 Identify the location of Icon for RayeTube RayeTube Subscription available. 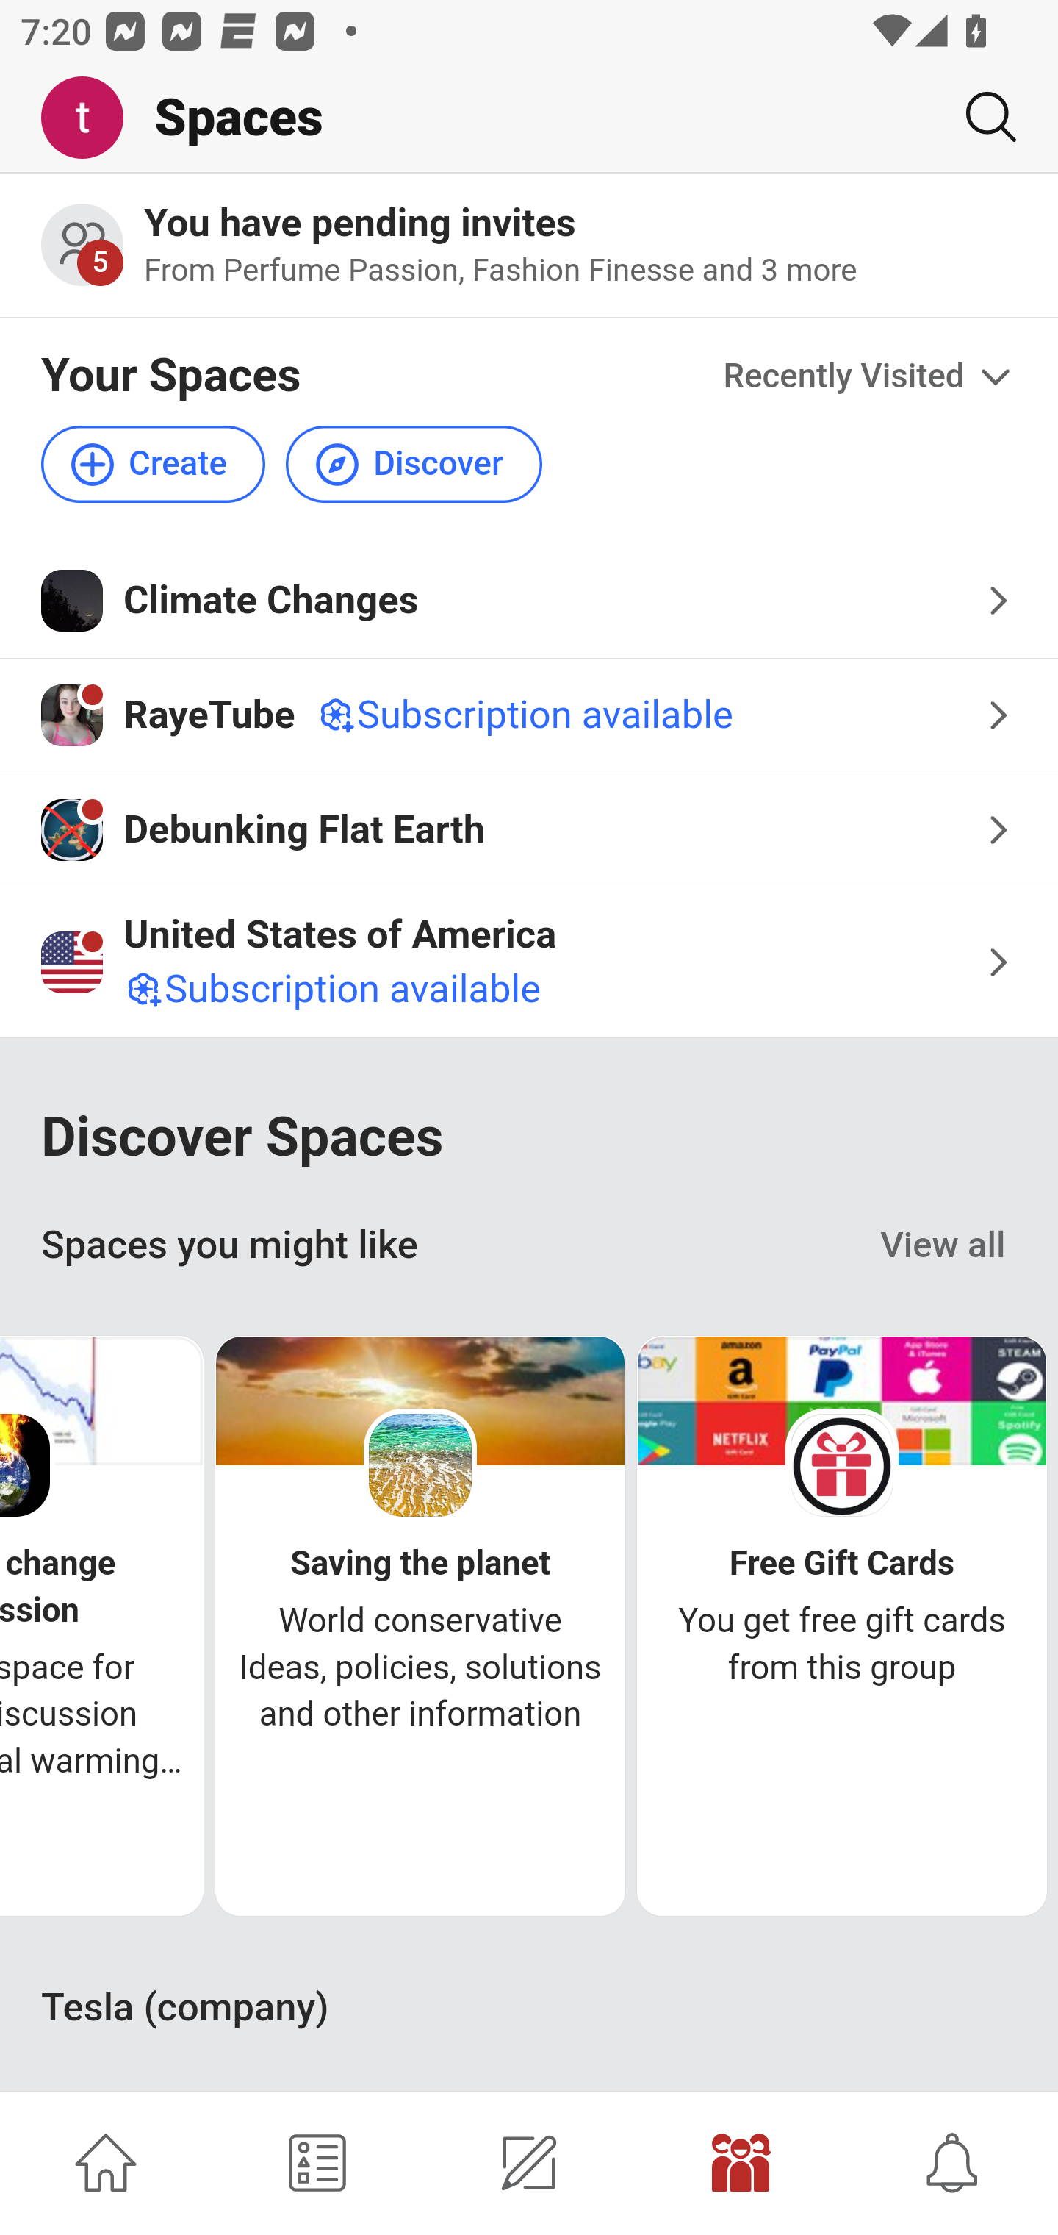
(529, 716).